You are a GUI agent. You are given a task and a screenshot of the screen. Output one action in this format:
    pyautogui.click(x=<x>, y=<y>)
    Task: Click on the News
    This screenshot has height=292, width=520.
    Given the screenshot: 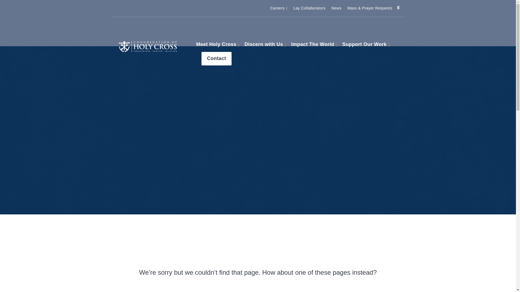 What is the action you would take?
    pyautogui.click(x=278, y=8)
    